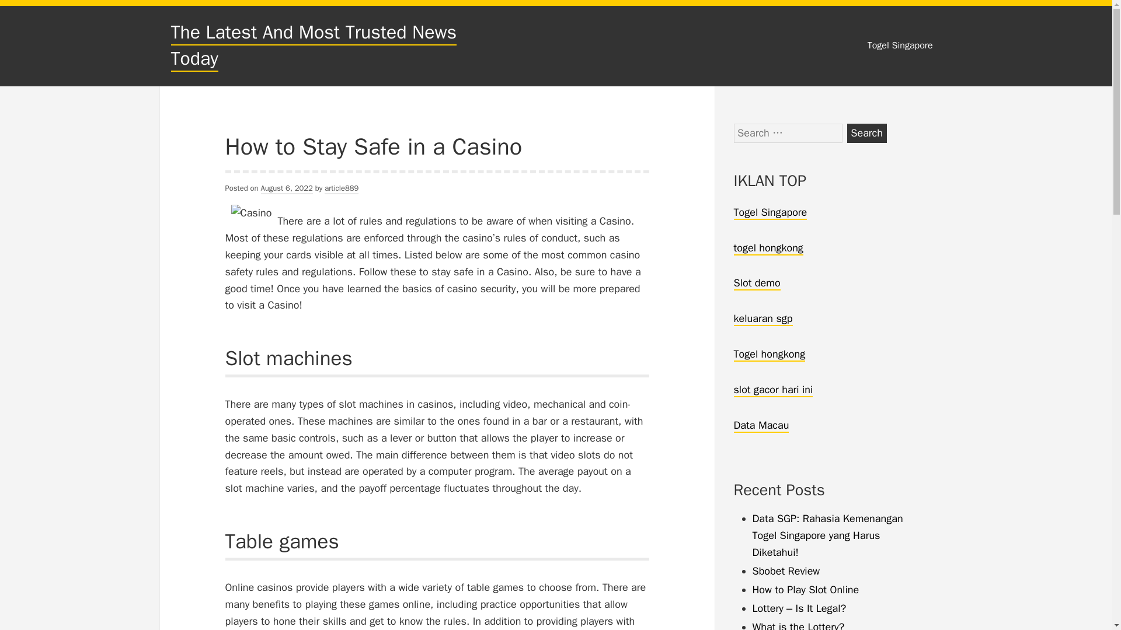 This screenshot has height=630, width=1121. I want to click on article889, so click(342, 188).